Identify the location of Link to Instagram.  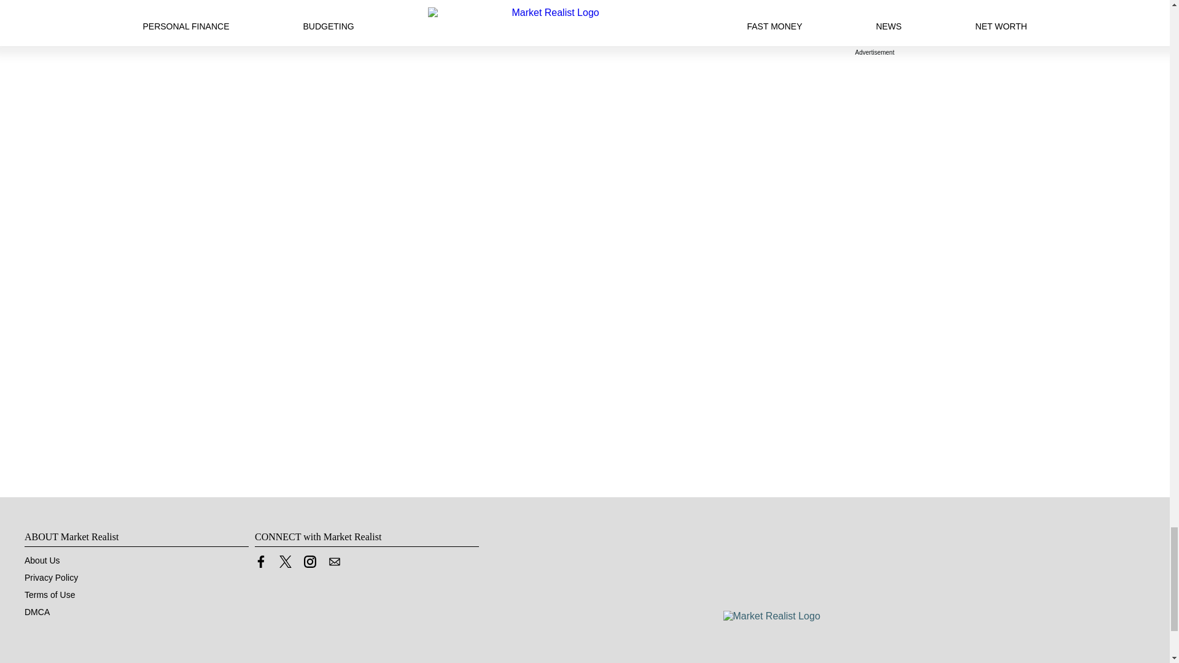
(309, 564).